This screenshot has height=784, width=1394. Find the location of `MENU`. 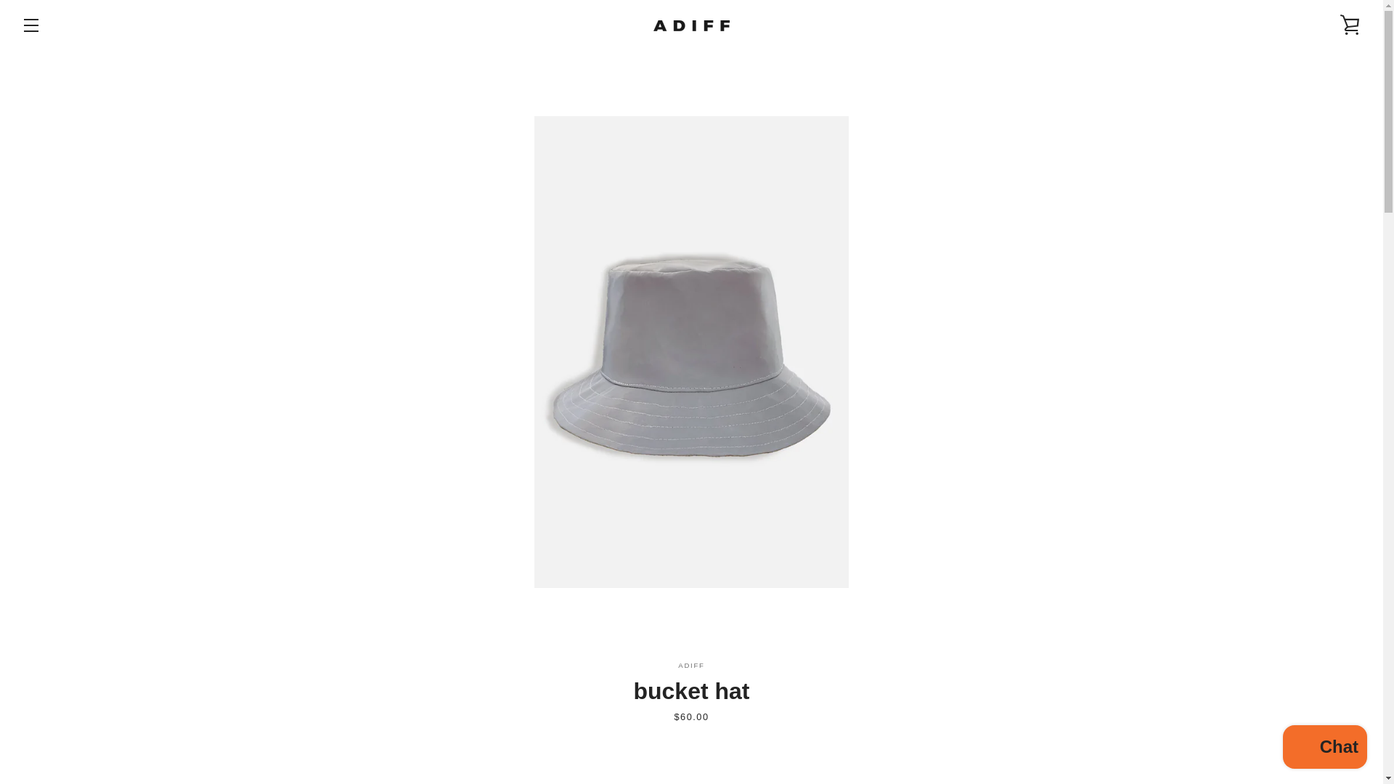

MENU is located at coordinates (32, 25).